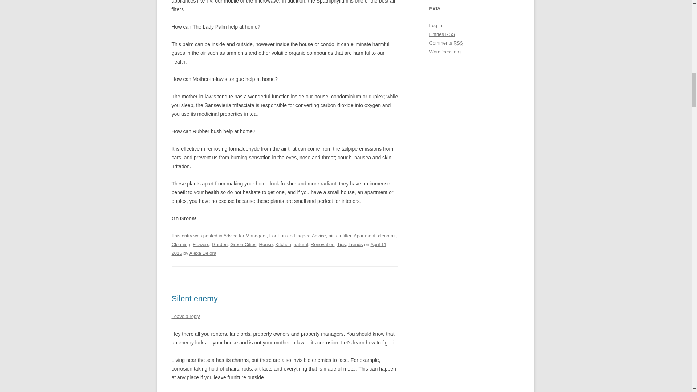 This screenshot has width=697, height=392. What do you see at coordinates (319, 235) in the screenshot?
I see `Advice` at bounding box center [319, 235].